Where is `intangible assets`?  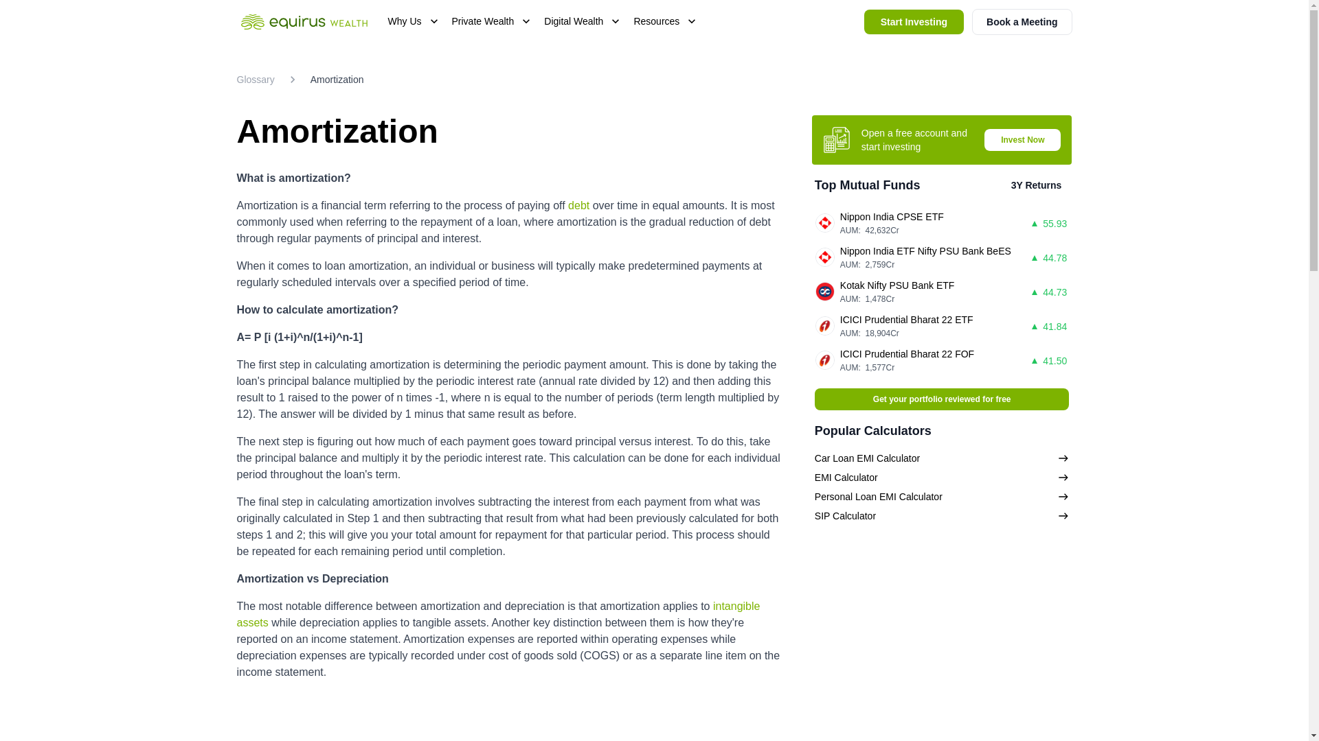 intangible assets is located at coordinates (497, 613).